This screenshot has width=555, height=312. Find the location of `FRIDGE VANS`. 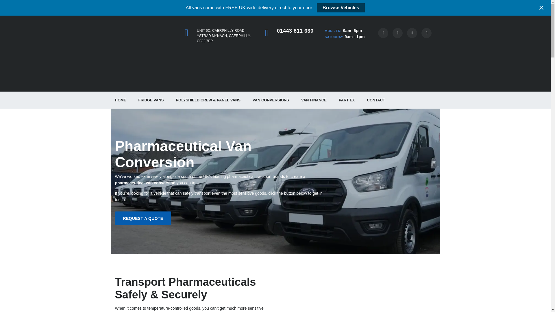

FRIDGE VANS is located at coordinates (151, 100).